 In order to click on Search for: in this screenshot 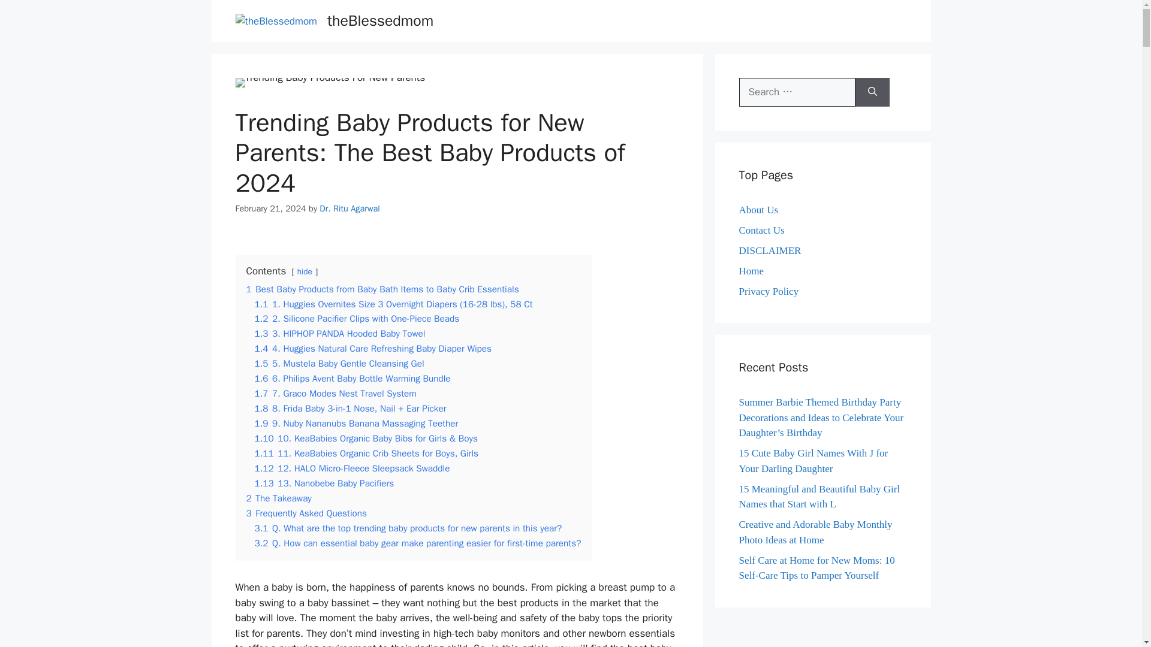, I will do `click(797, 92)`.